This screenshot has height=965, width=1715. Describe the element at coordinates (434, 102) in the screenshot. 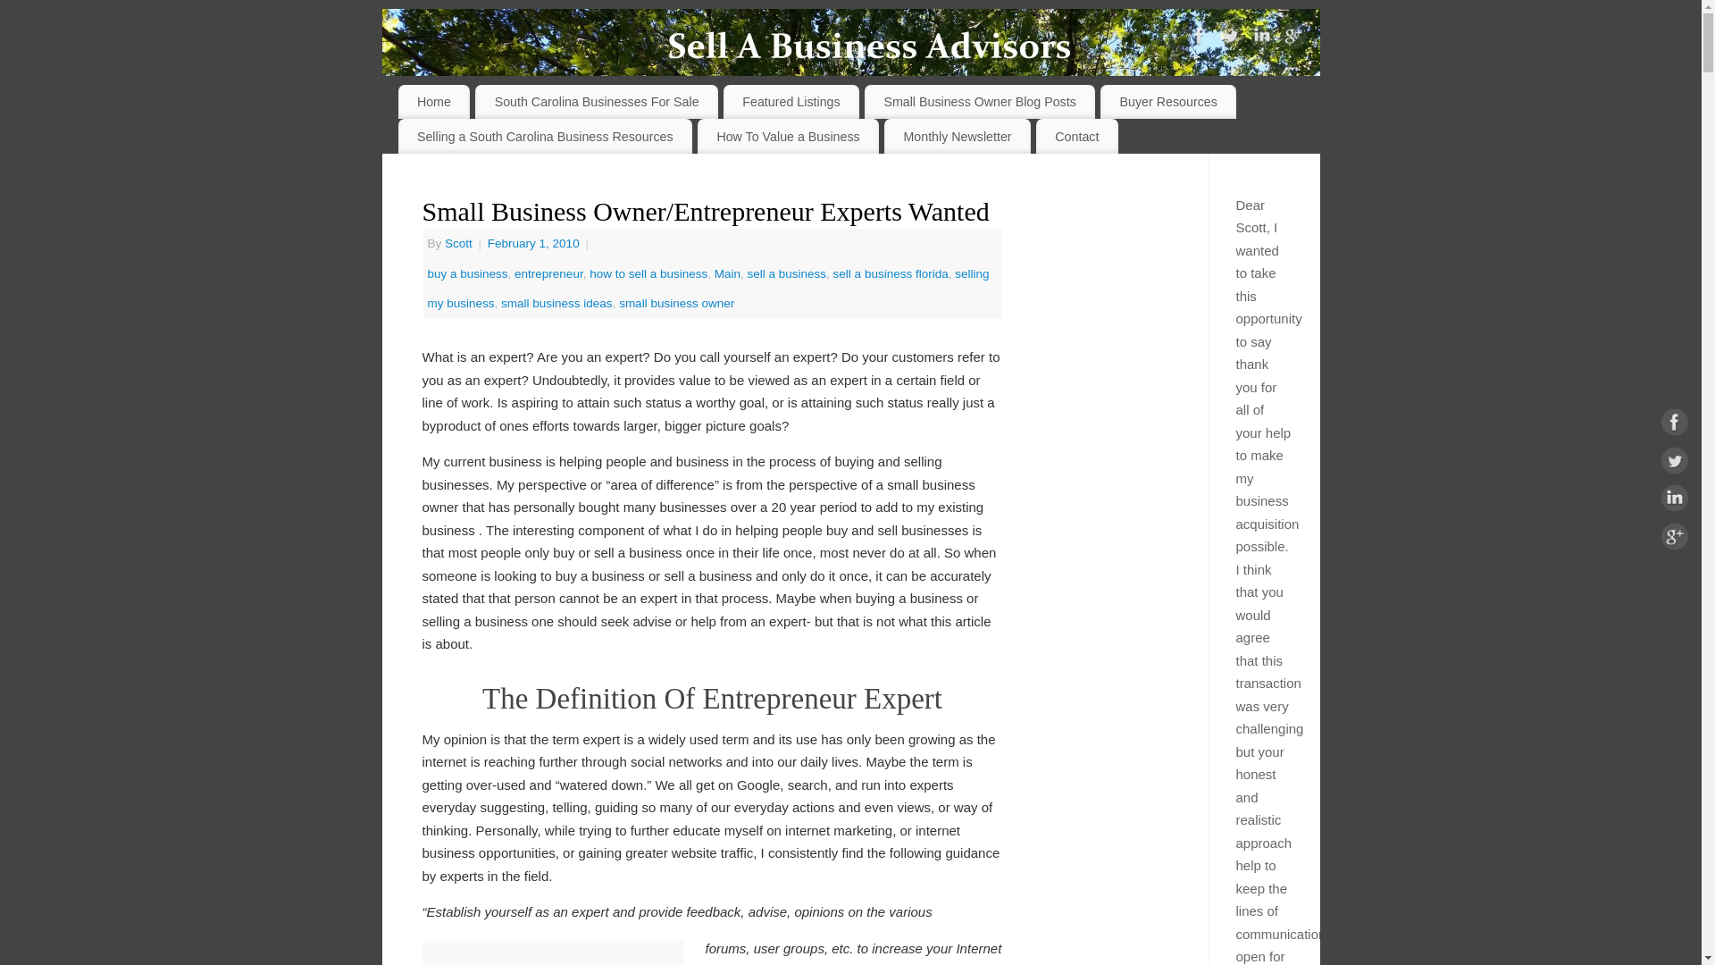

I see `Home` at that location.